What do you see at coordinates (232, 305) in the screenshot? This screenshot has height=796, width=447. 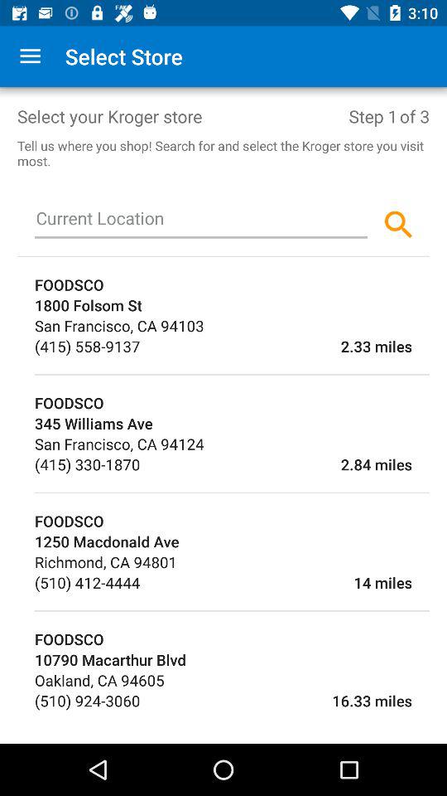 I see `turn on the 1800 folsom st` at bounding box center [232, 305].